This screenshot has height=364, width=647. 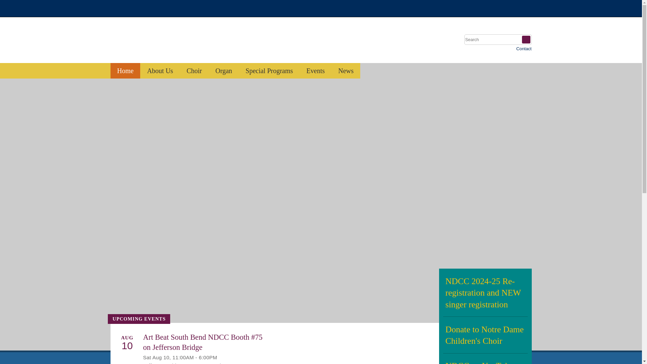 What do you see at coordinates (315, 71) in the screenshot?
I see `Events` at bounding box center [315, 71].